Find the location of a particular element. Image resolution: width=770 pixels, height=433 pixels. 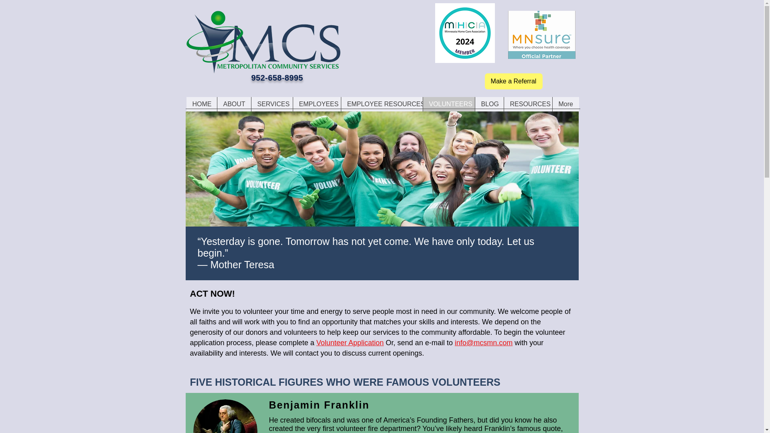

EMPLOYEE RESOURCES is located at coordinates (382, 104).